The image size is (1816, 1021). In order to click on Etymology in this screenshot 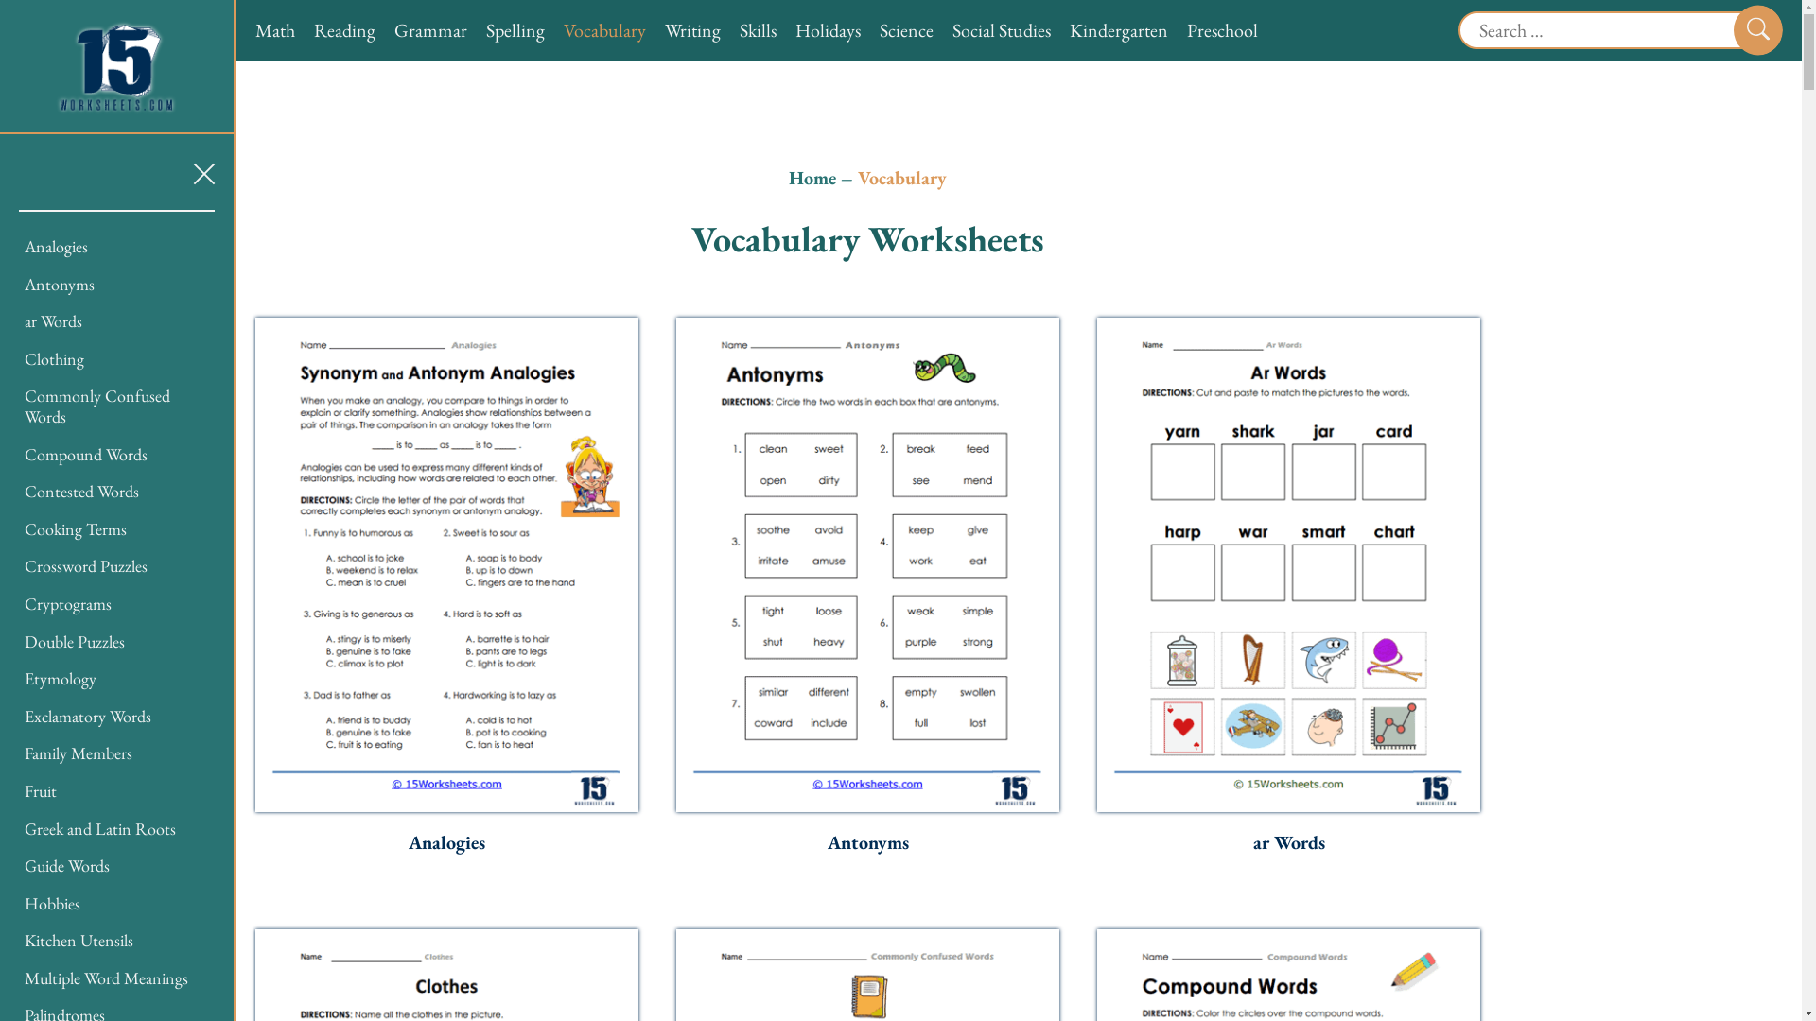, I will do `click(61, 679)`.